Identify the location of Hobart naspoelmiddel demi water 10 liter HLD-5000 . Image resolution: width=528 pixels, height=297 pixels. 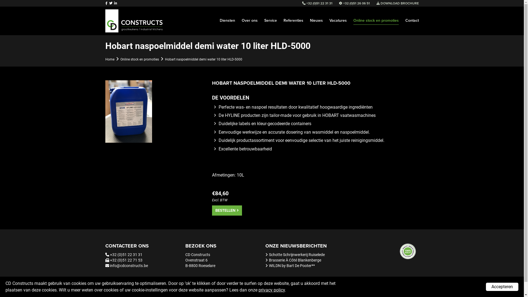
(128, 112).